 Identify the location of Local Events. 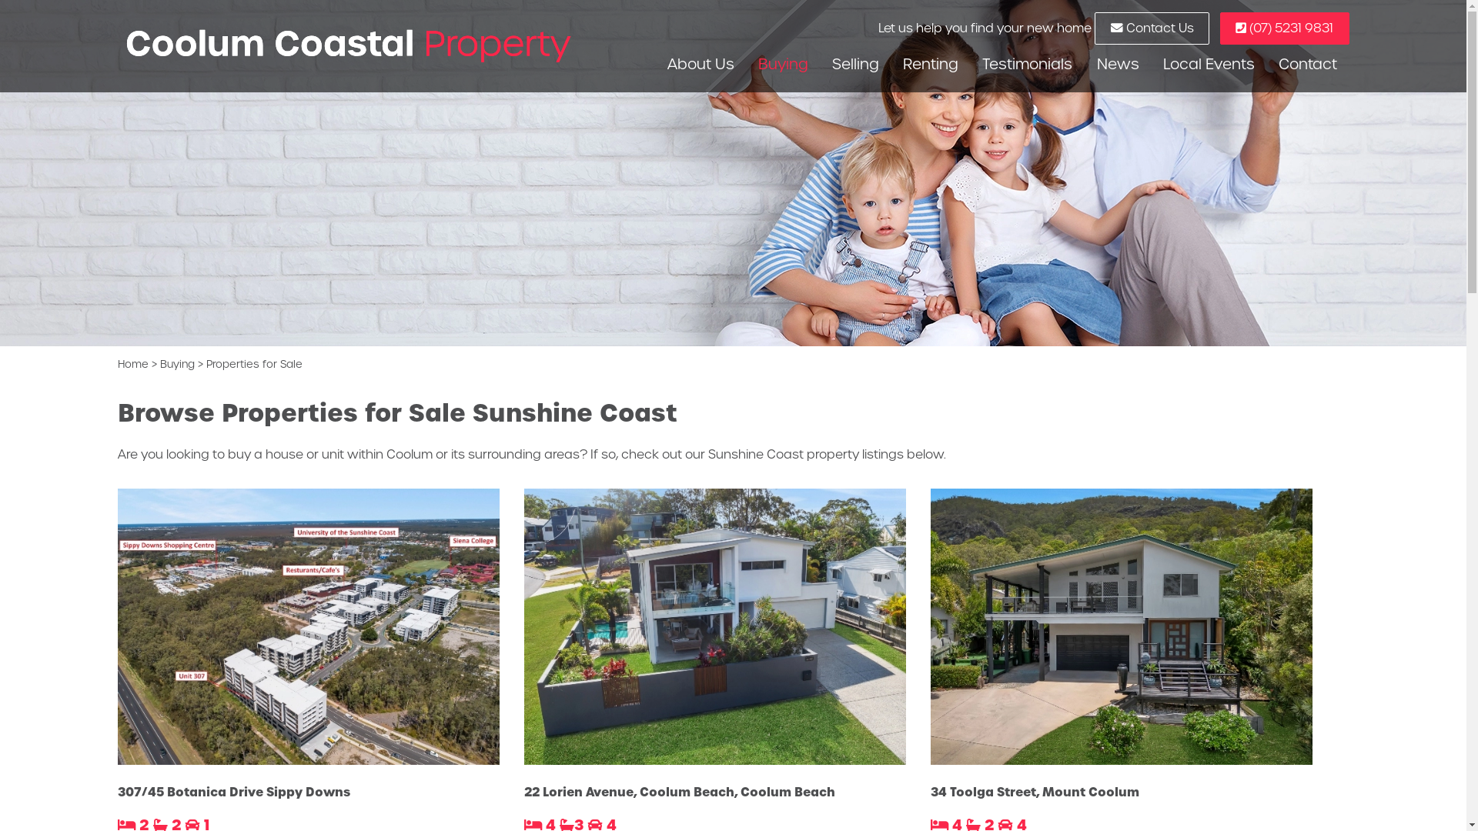
(1209, 65).